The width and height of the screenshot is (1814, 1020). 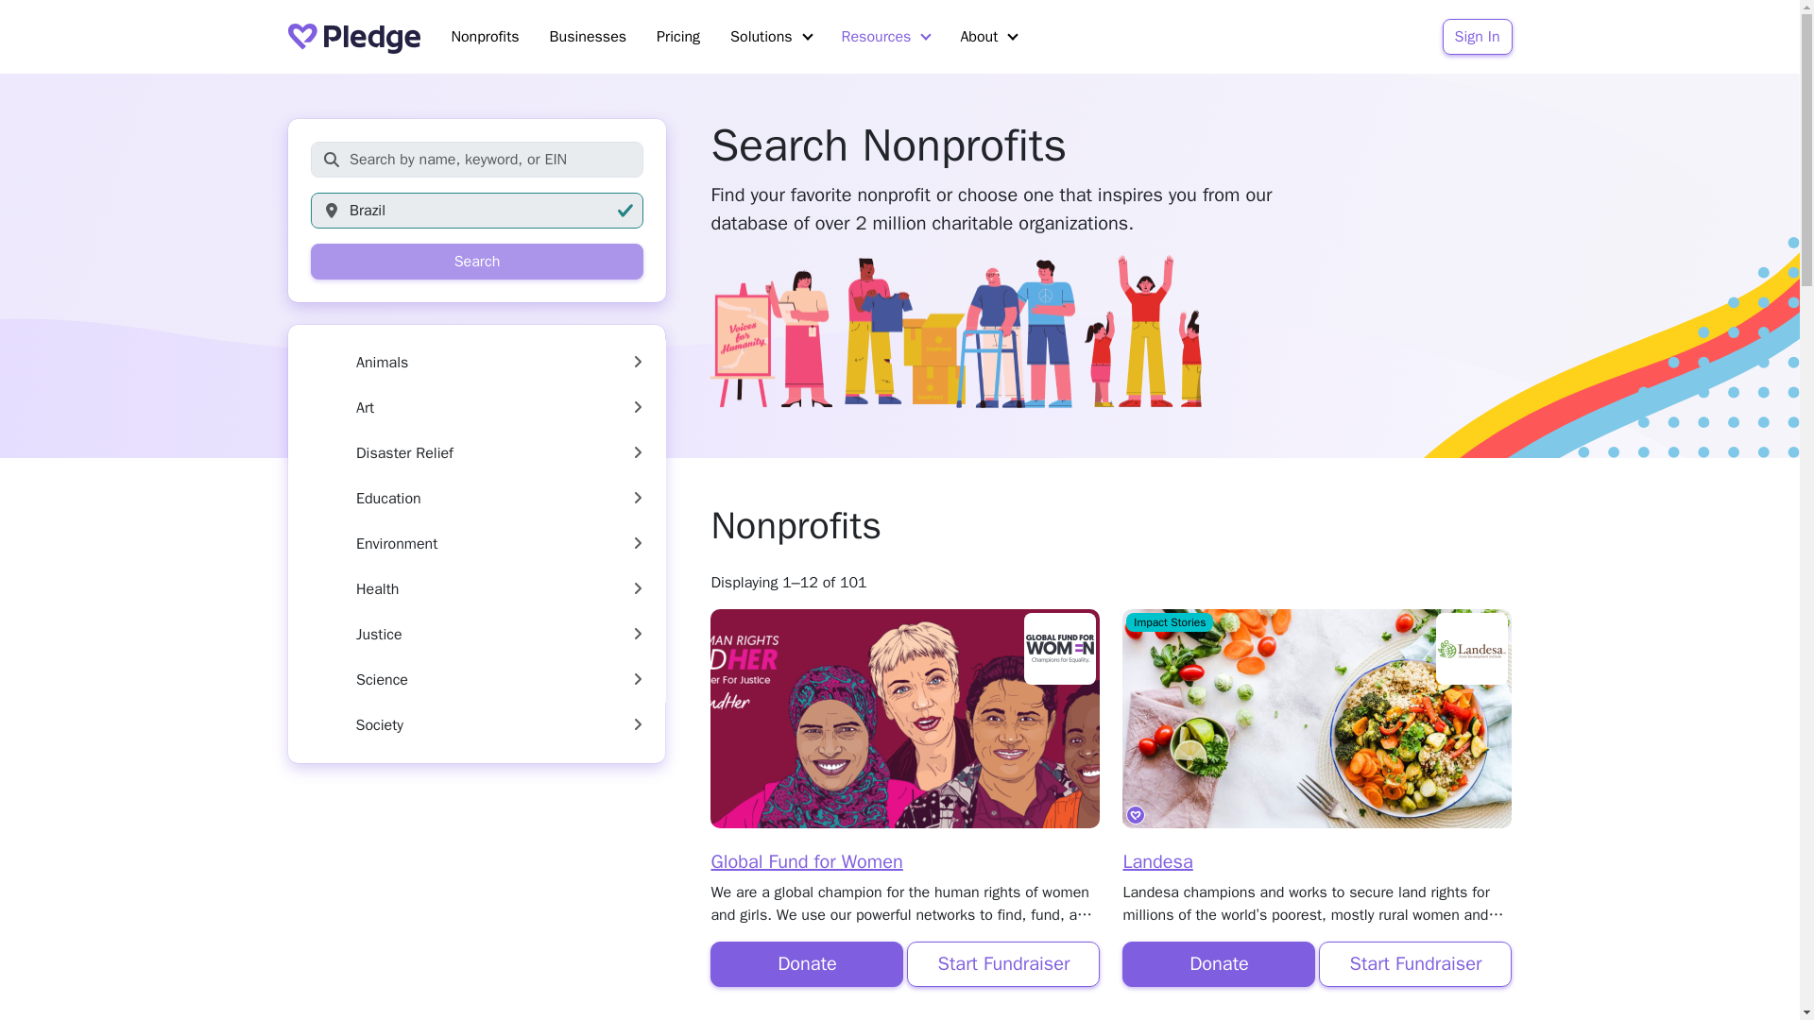 I want to click on Businesses, so click(x=588, y=37).